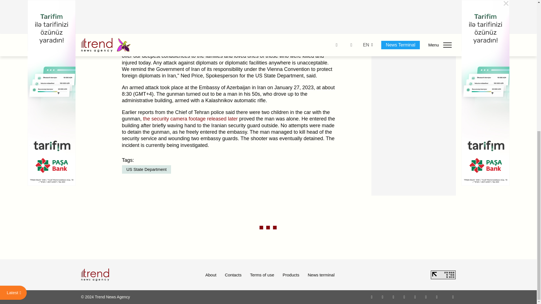  What do you see at coordinates (437, 297) in the screenshot?
I see `Android App` at bounding box center [437, 297].